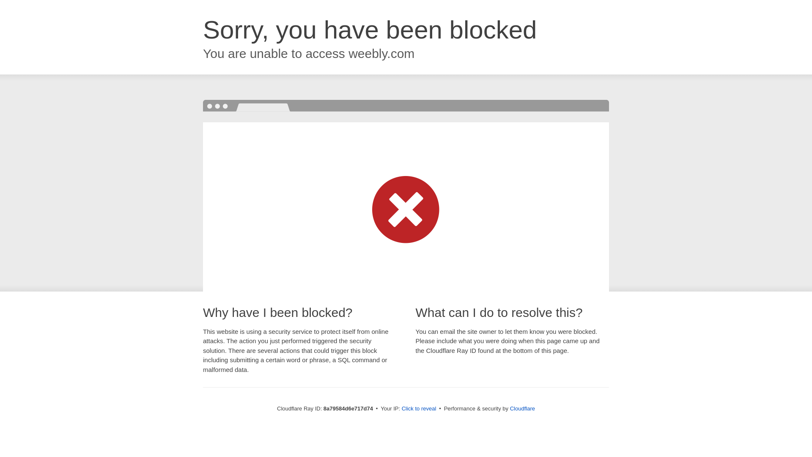  I want to click on Click to reveal, so click(419, 409).